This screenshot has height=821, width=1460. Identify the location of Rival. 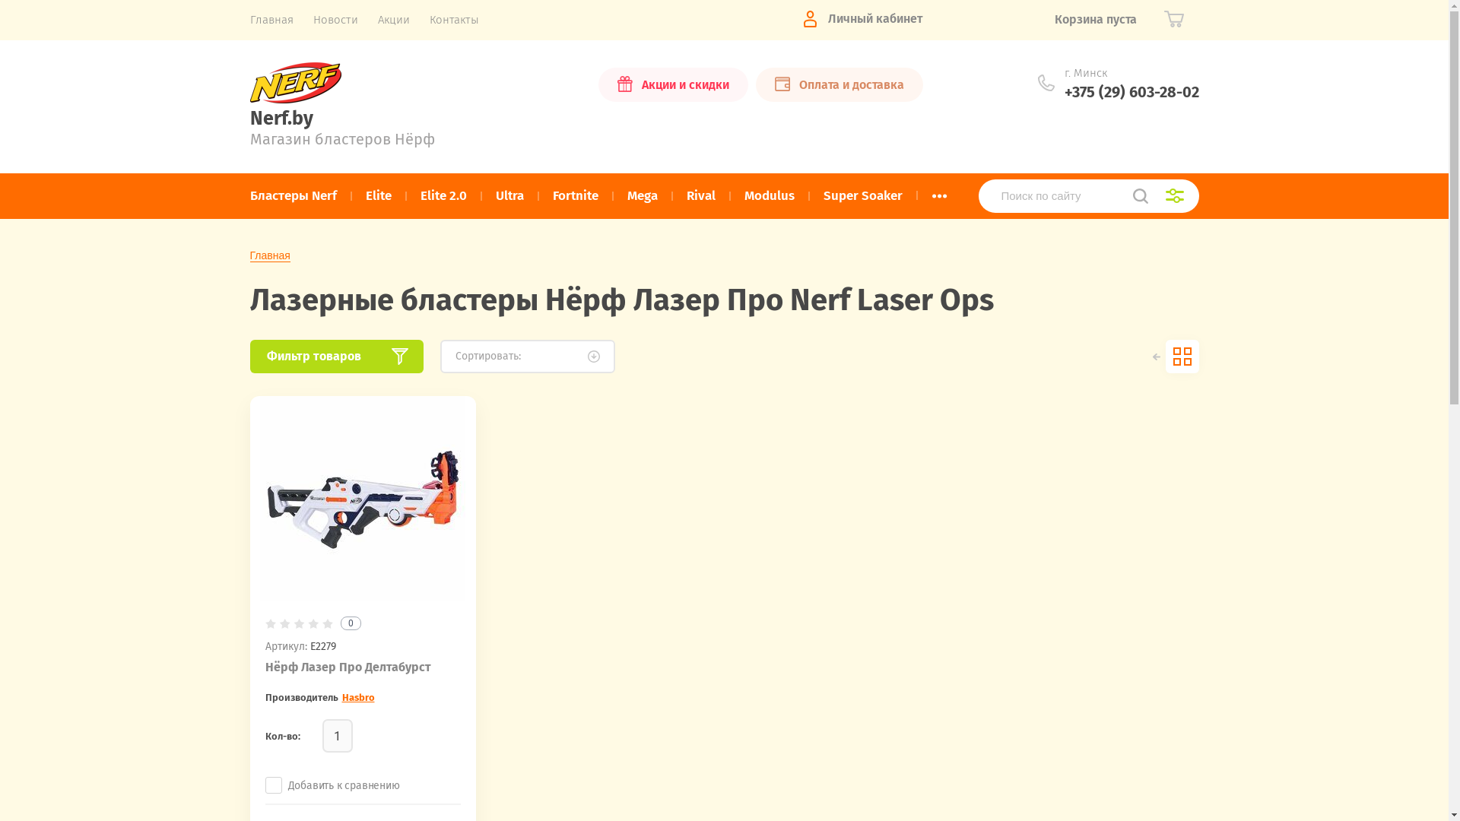
(701, 196).